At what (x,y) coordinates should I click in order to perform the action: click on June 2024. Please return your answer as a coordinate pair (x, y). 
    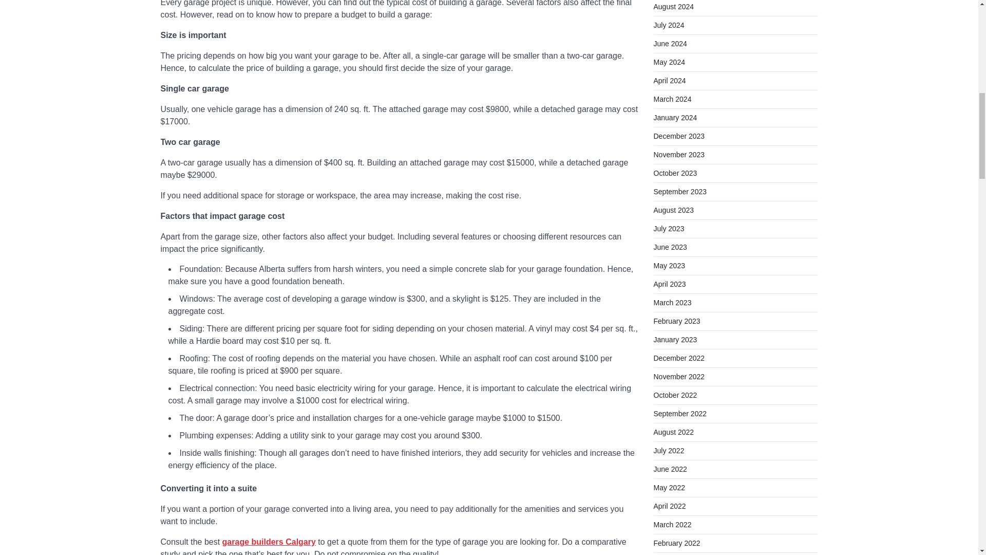
    Looking at the image, I should click on (670, 43).